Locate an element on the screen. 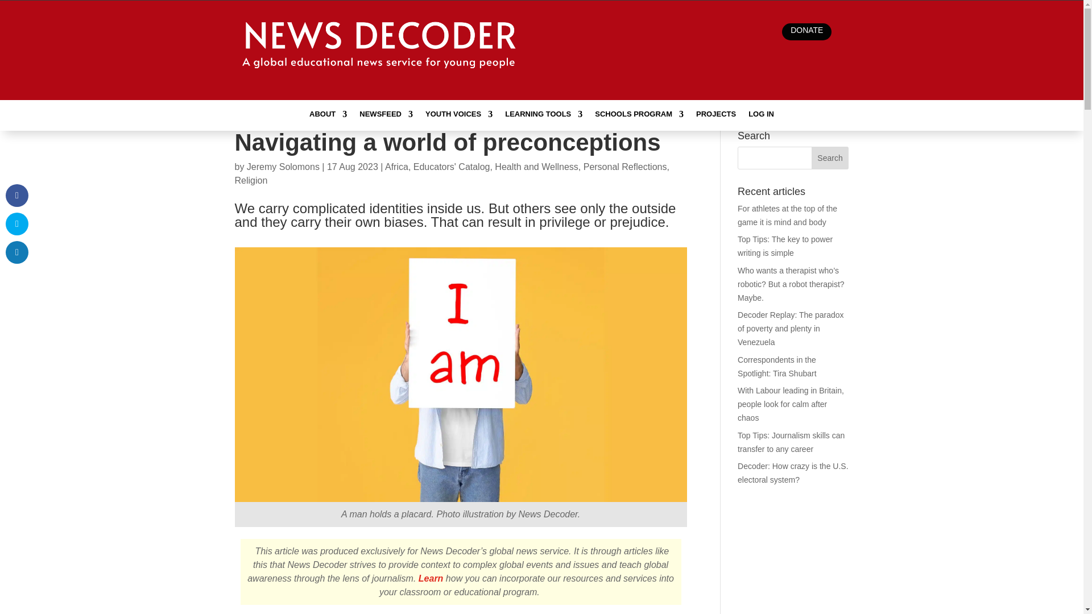 The width and height of the screenshot is (1092, 614). DONATE is located at coordinates (806, 32).